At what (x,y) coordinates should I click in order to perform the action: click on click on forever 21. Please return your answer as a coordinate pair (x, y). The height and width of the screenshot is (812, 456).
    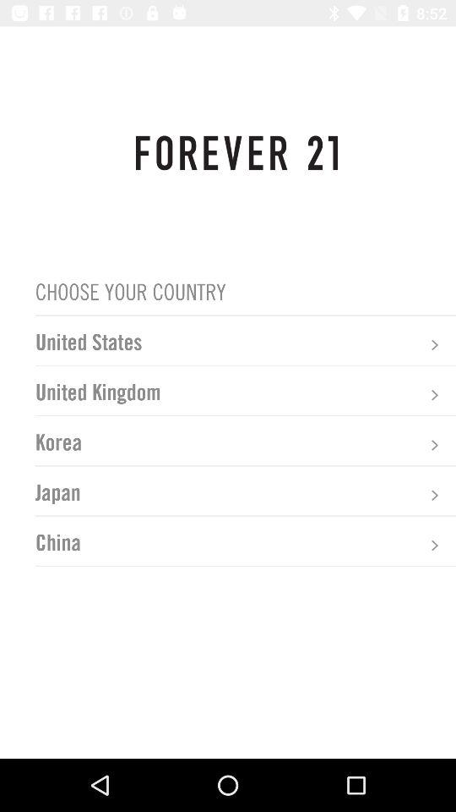
    Looking at the image, I should click on (236, 152).